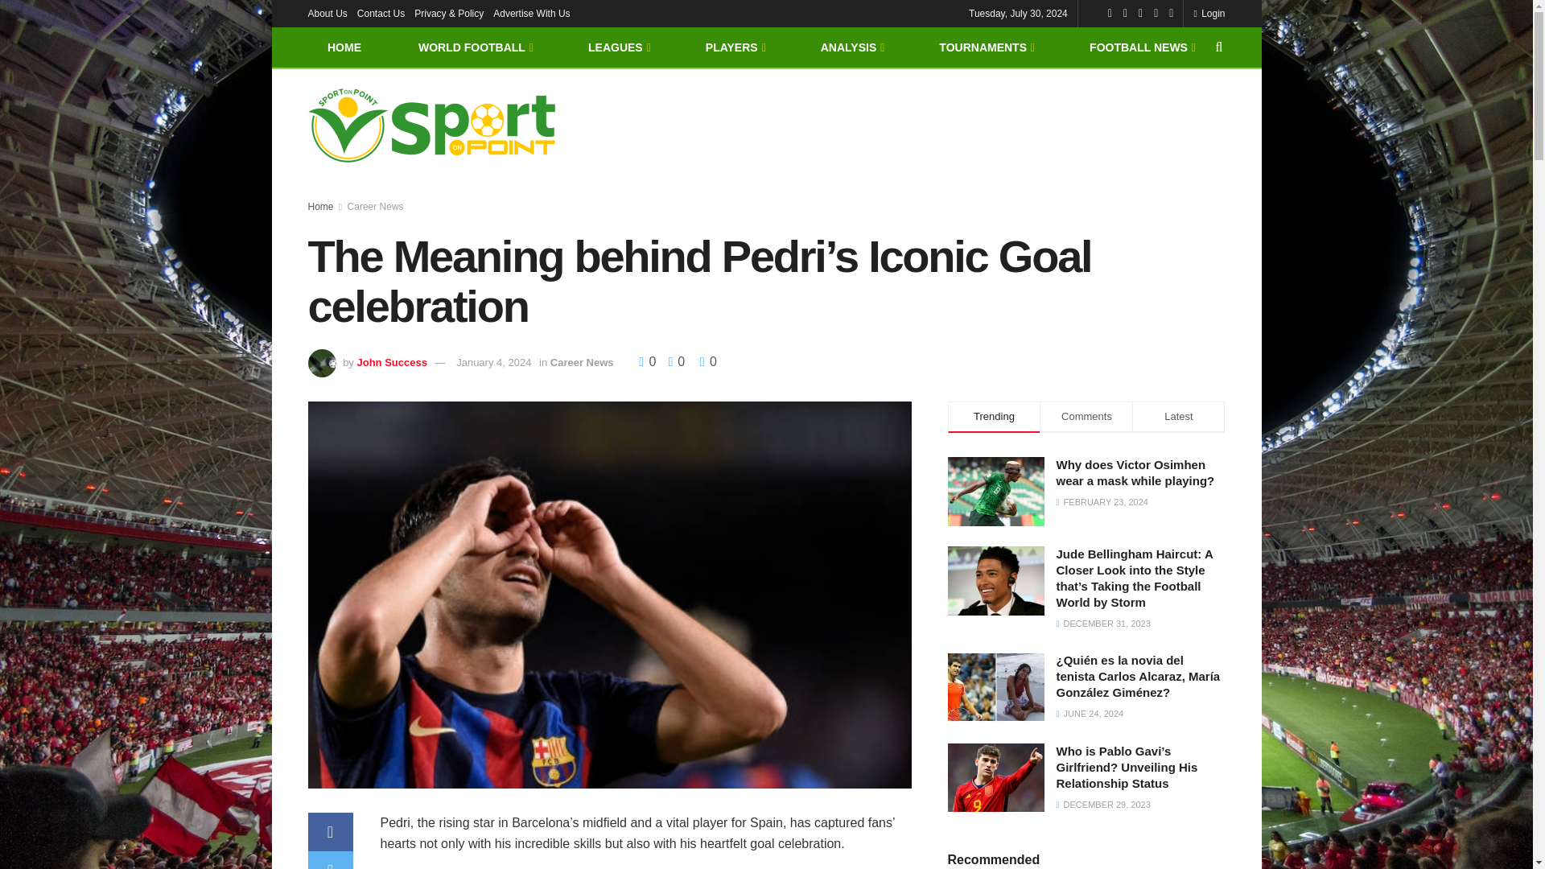 The image size is (1545, 869). Describe the element at coordinates (851, 47) in the screenshot. I see `ANALYSIS` at that location.